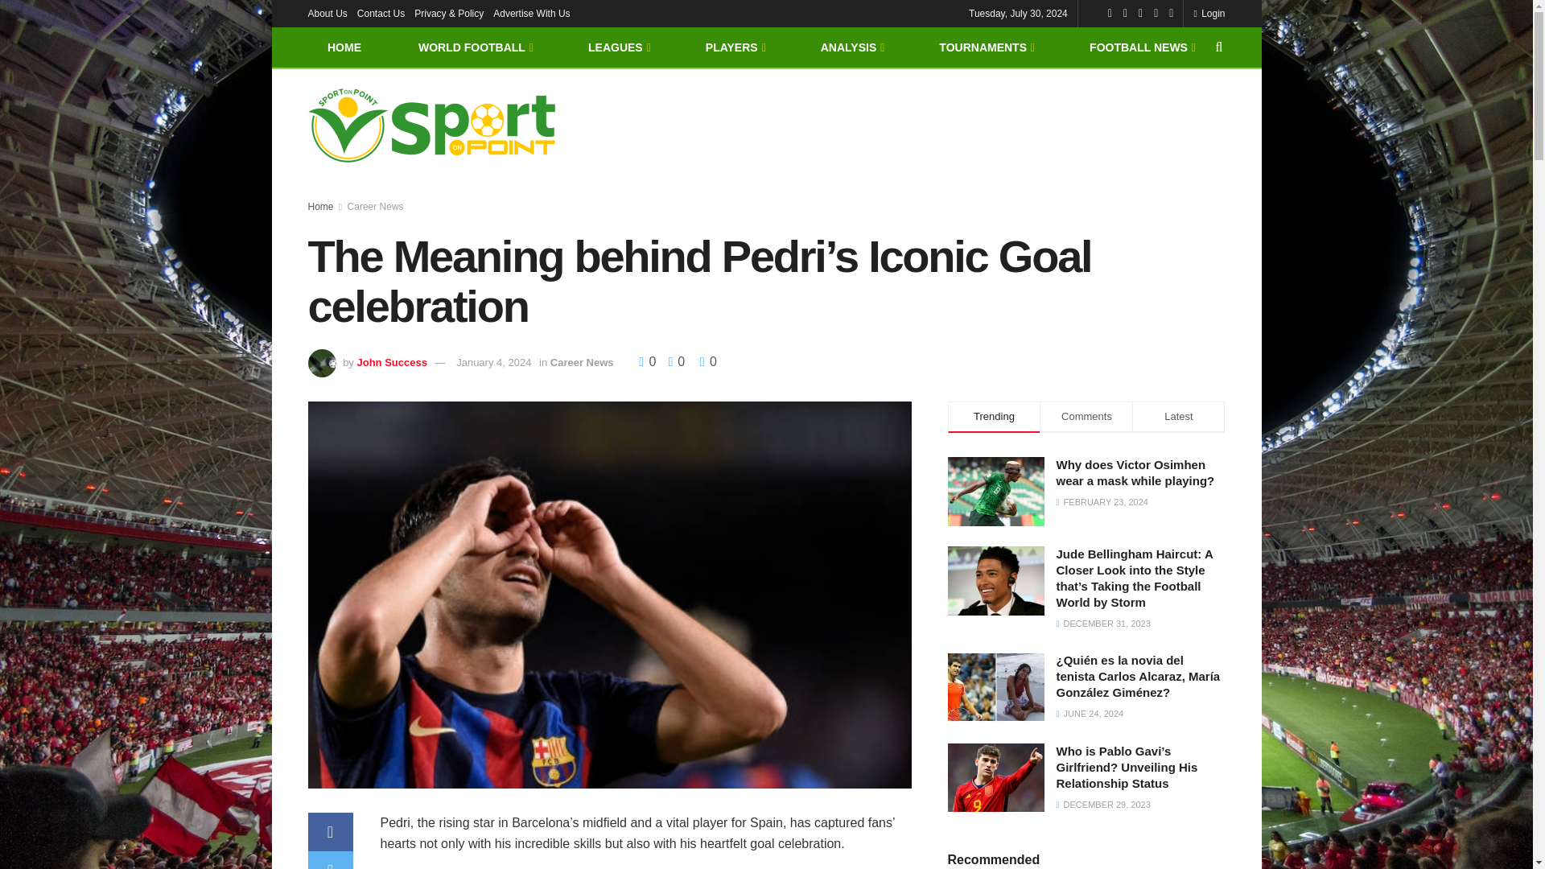 The image size is (1545, 869). Describe the element at coordinates (851, 47) in the screenshot. I see `ANALYSIS` at that location.